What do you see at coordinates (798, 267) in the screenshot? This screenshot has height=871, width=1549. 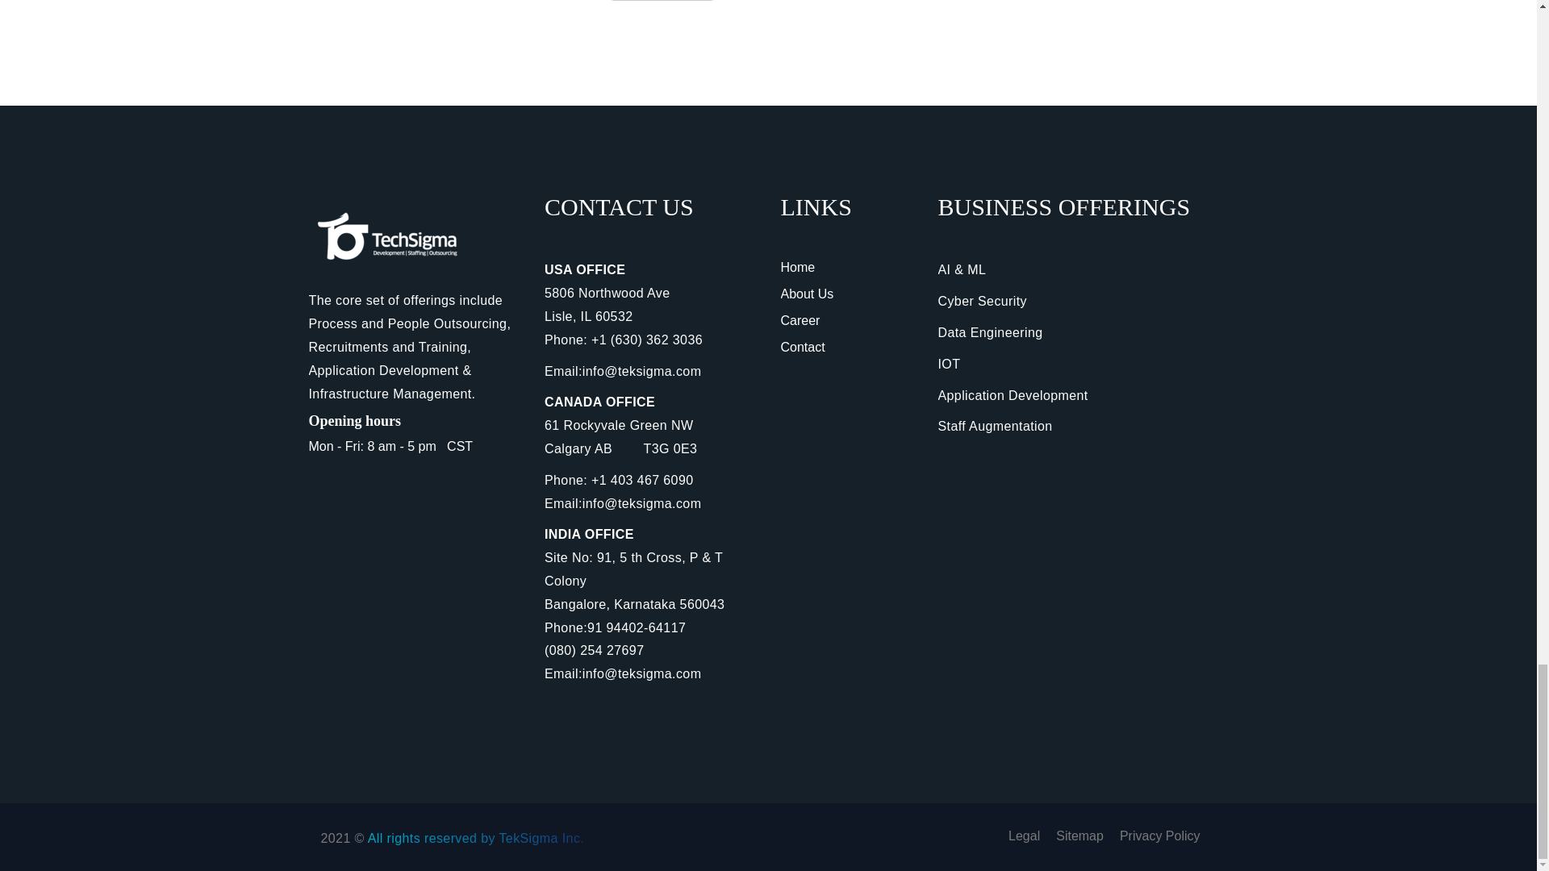 I see `Home` at bounding box center [798, 267].